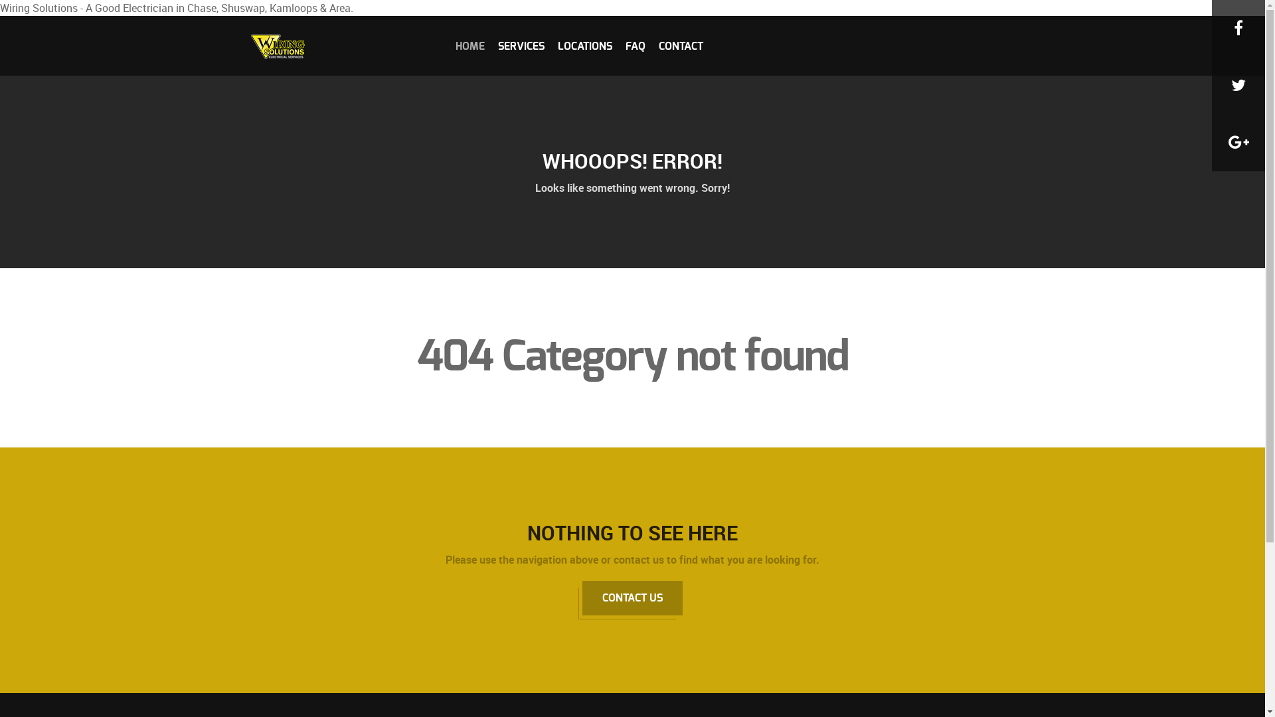 This screenshot has height=717, width=1275. I want to click on HOME, so click(470, 46).